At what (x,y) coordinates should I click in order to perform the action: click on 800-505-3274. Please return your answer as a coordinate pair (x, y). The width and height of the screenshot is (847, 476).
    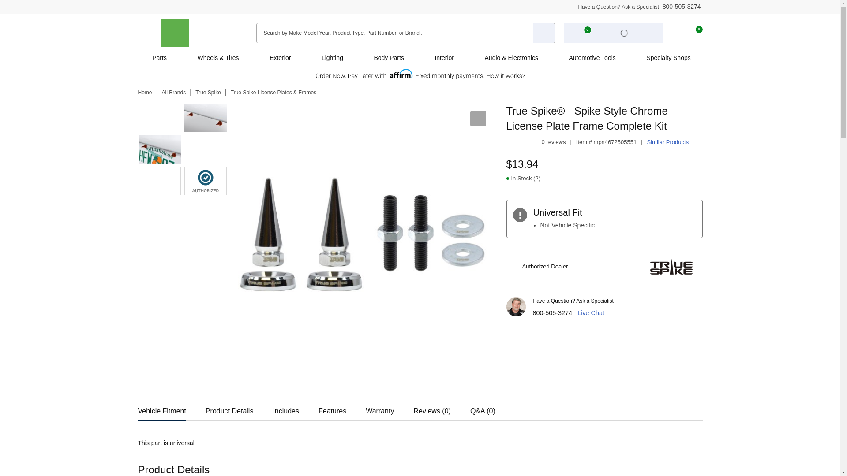
    Looking at the image, I should click on (682, 7).